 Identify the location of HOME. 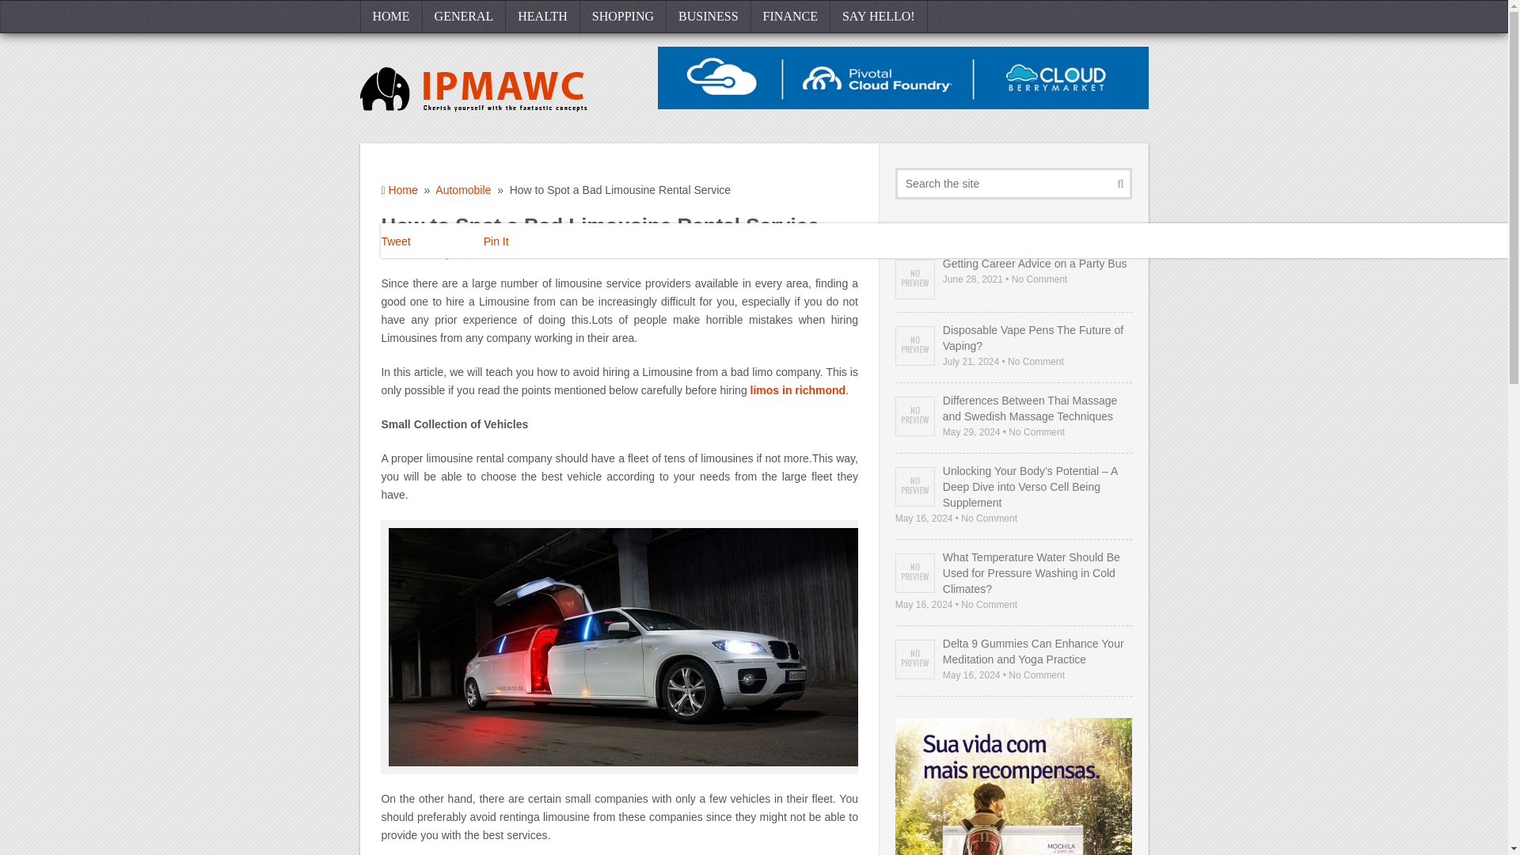
(390, 17).